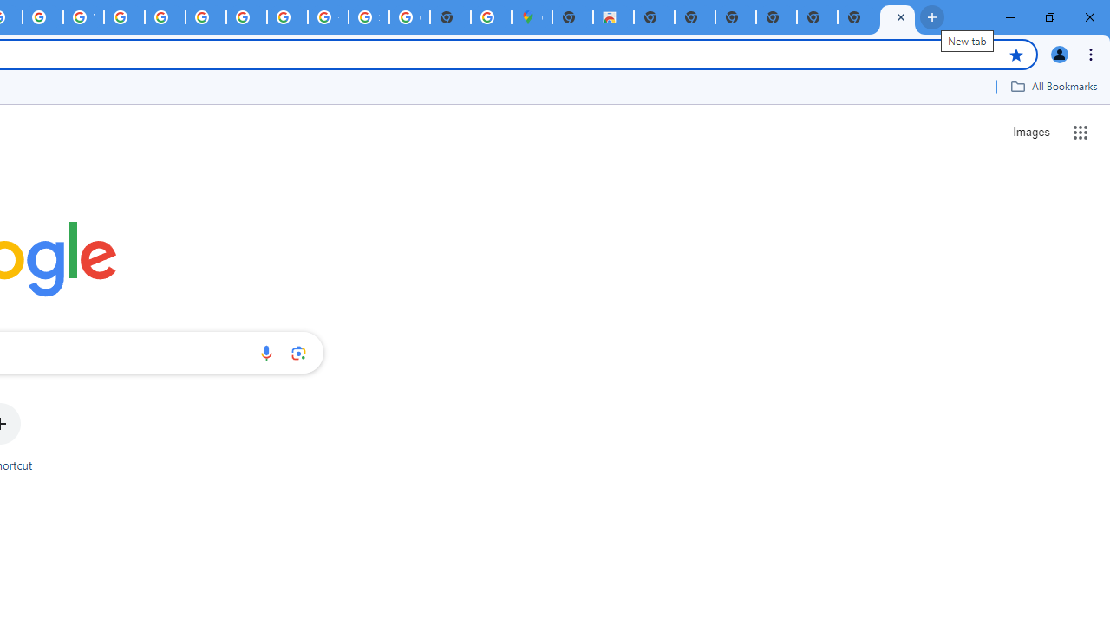 The image size is (1110, 624). What do you see at coordinates (532, 17) in the screenshot?
I see `Google Maps` at bounding box center [532, 17].